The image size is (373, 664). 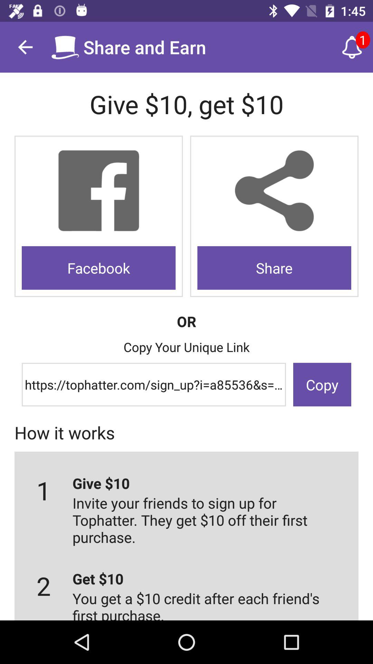 What do you see at coordinates (99, 268) in the screenshot?
I see `turn off the icon to the left of share icon` at bounding box center [99, 268].